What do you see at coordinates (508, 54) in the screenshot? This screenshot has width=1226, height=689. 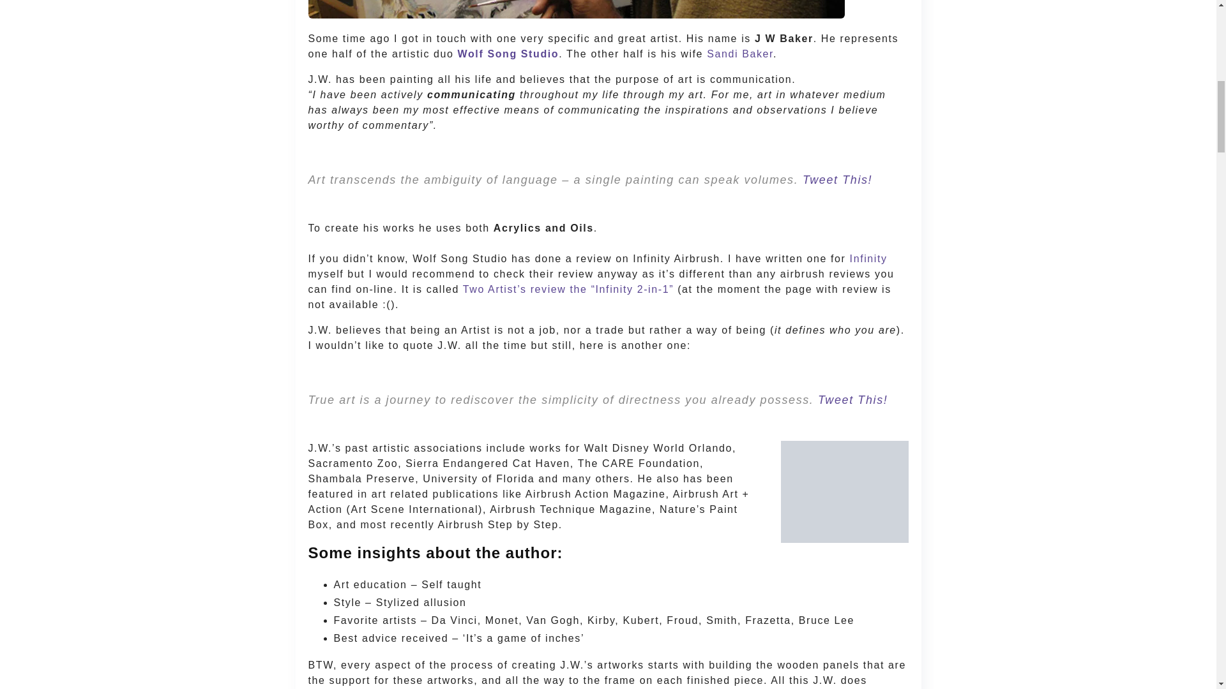 I see `Wolf Song Studio` at bounding box center [508, 54].